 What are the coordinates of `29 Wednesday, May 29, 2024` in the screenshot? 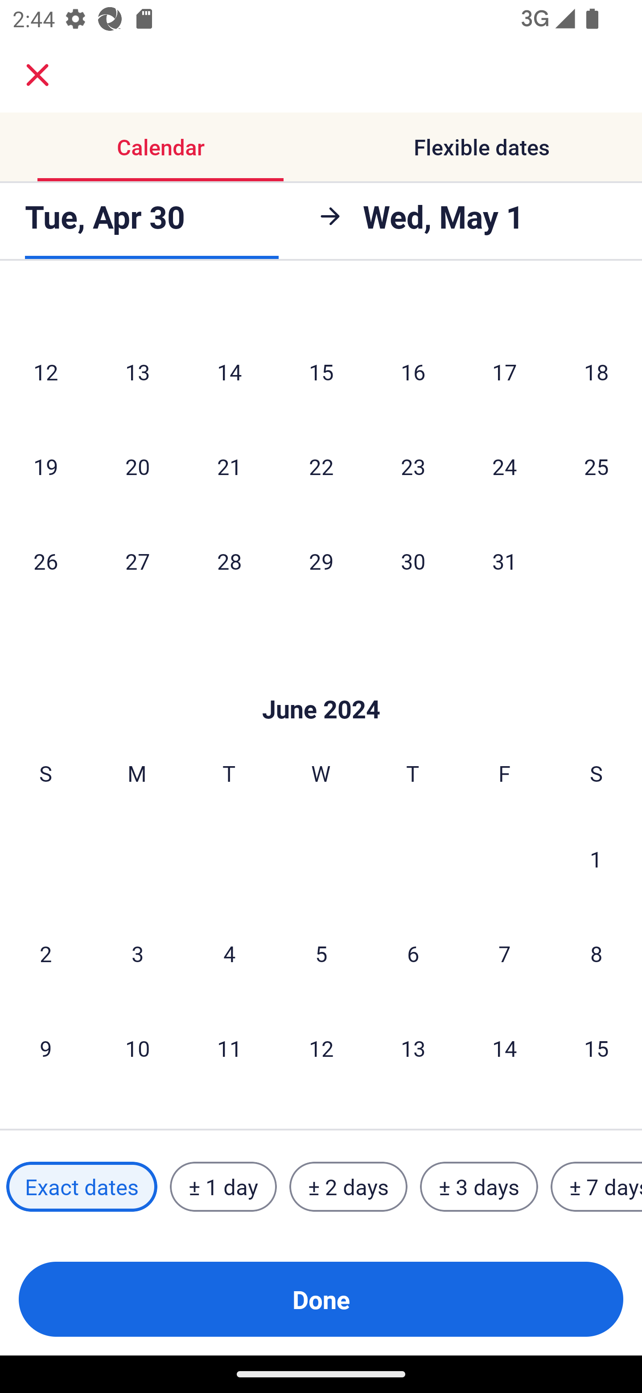 It's located at (321, 561).